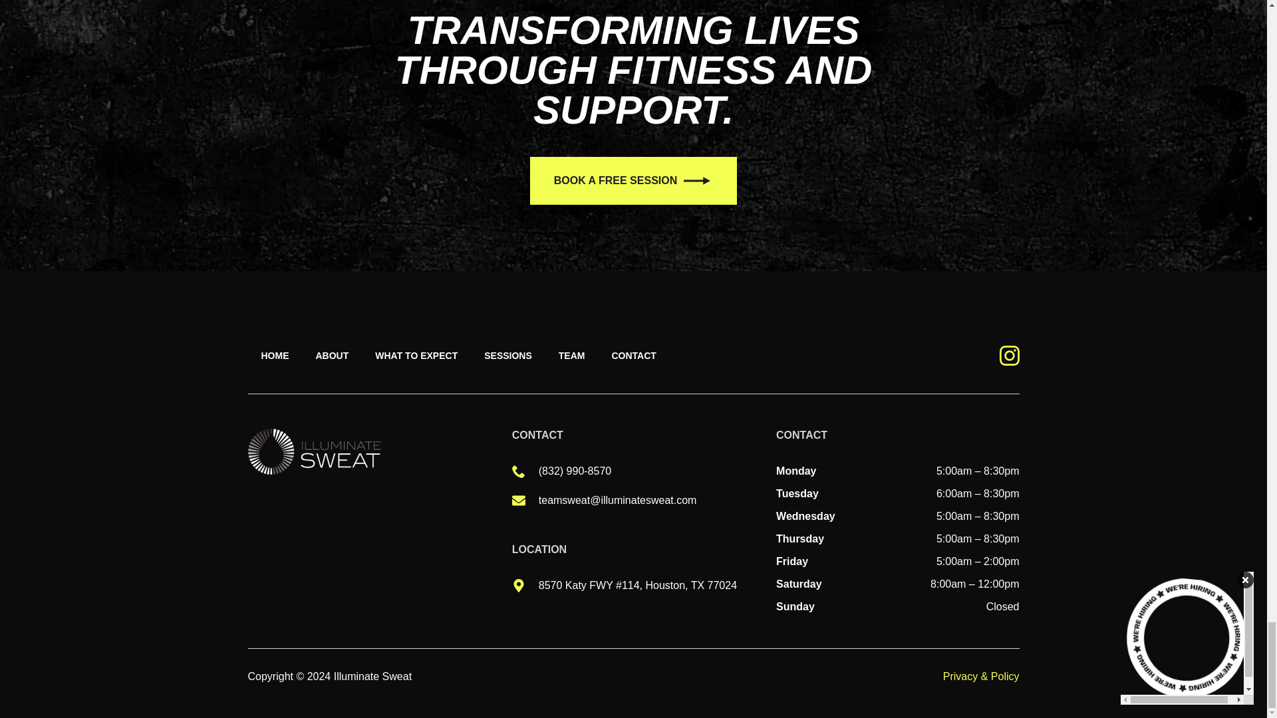  I want to click on HOME, so click(274, 355).